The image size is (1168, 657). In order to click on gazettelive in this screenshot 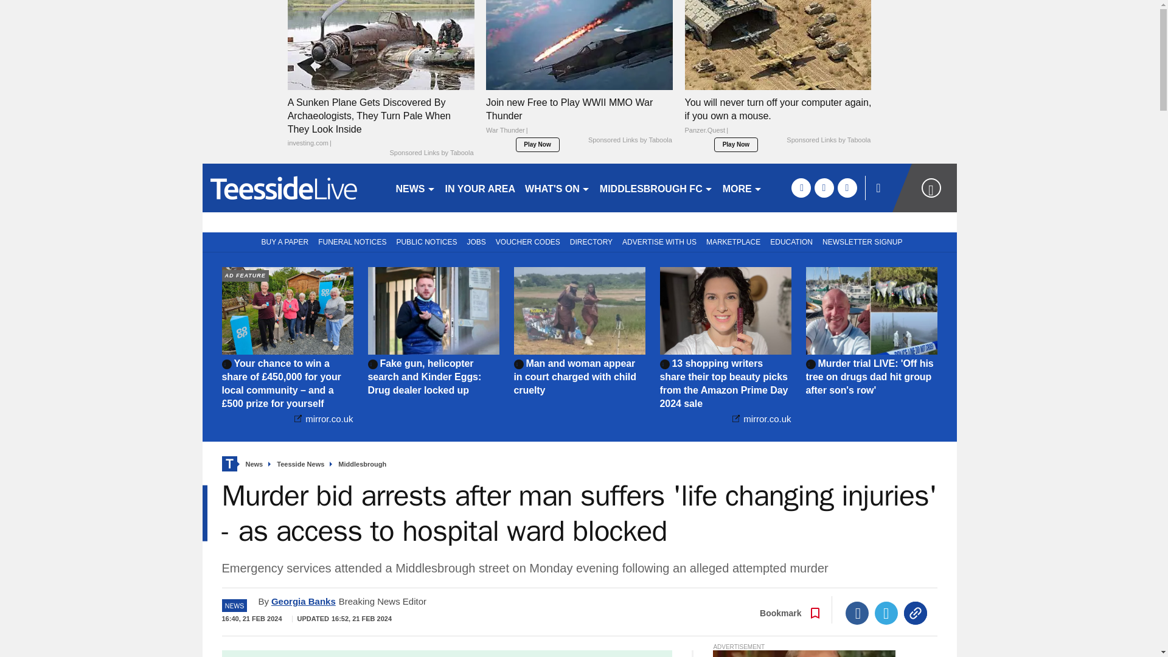, I will do `click(293, 187)`.